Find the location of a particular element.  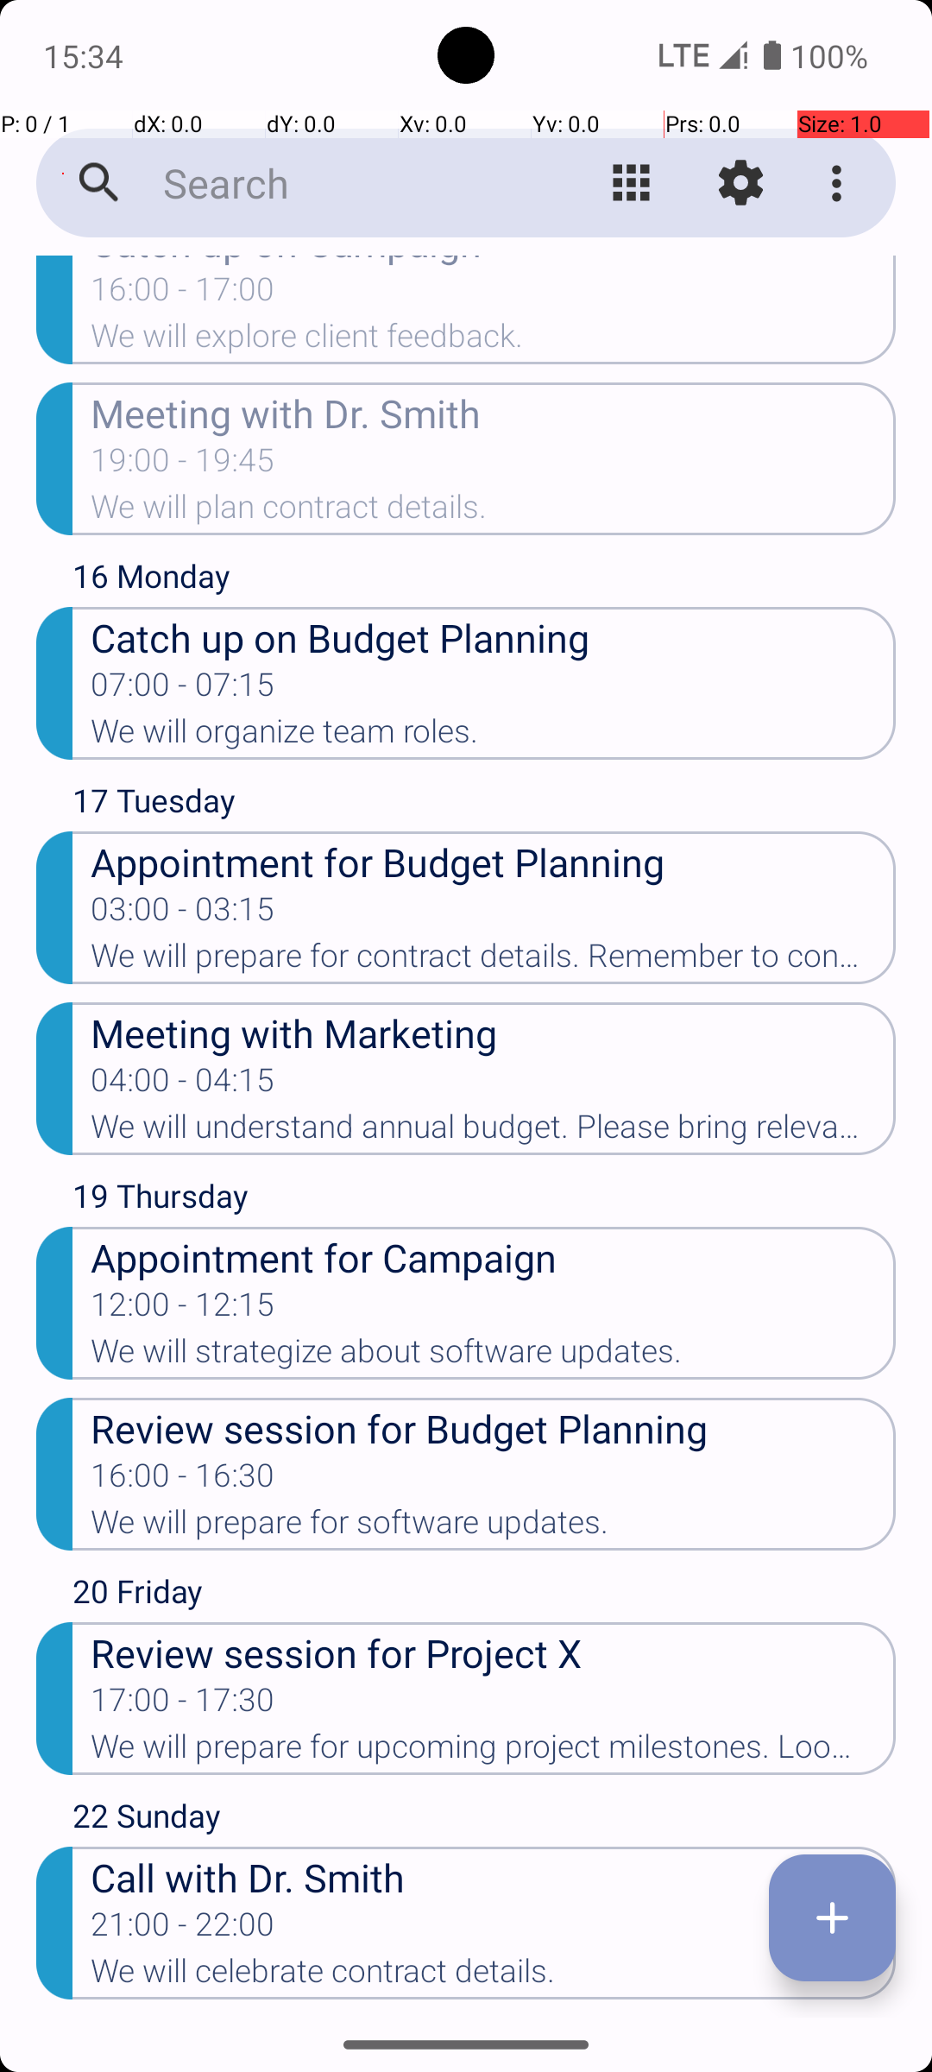

22 Sunday is located at coordinates (484, 1820).